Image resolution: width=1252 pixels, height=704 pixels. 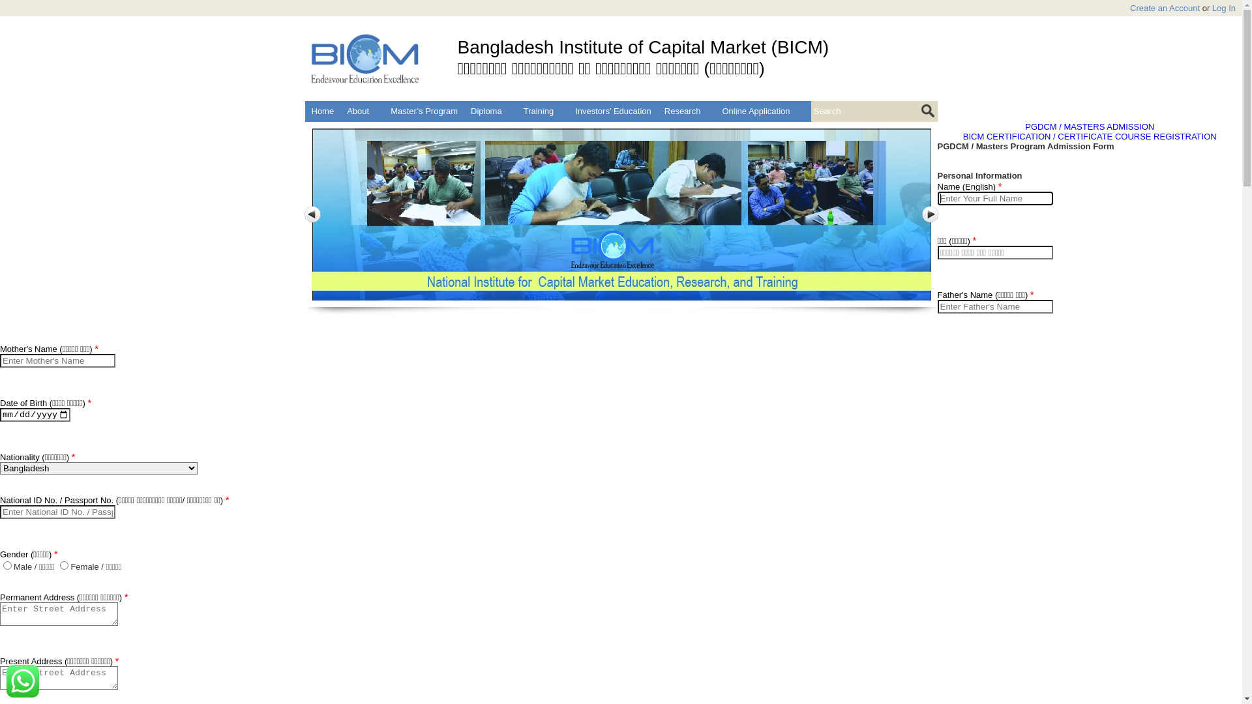 I want to click on Diploma, so click(x=490, y=111).